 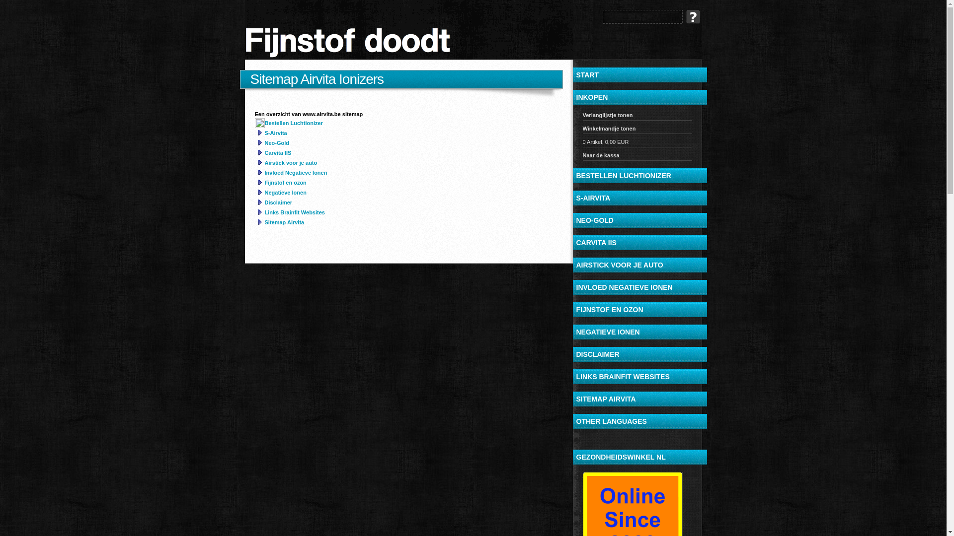 I want to click on Winkelmandje tonen, so click(x=637, y=130).